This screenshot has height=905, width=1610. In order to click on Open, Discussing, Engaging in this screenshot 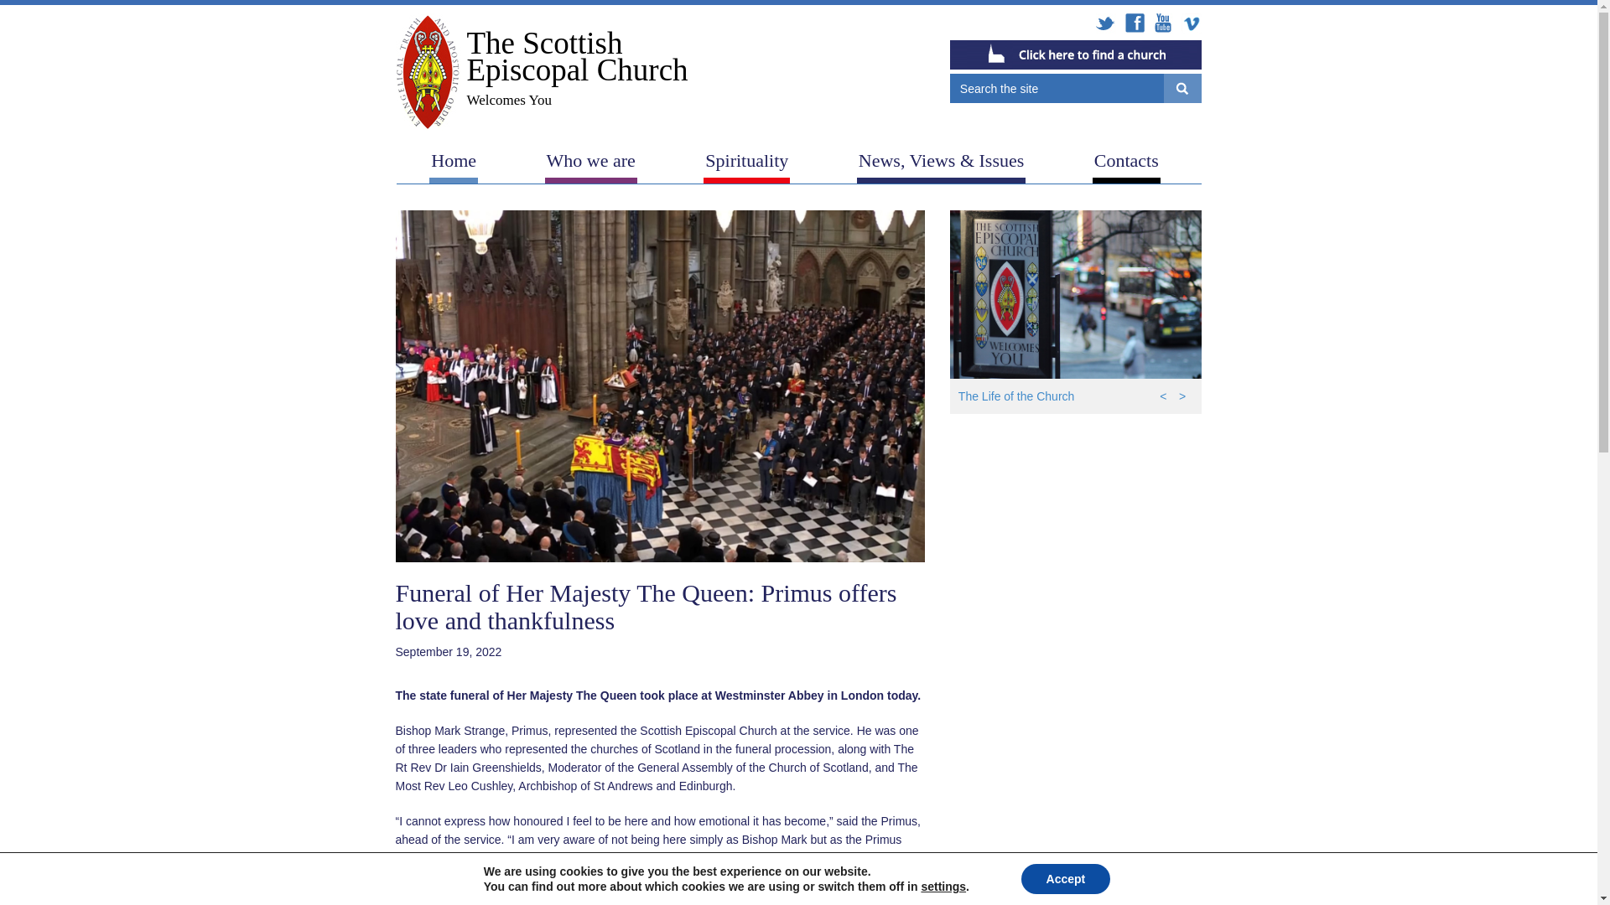, I will do `click(823, 281)`.